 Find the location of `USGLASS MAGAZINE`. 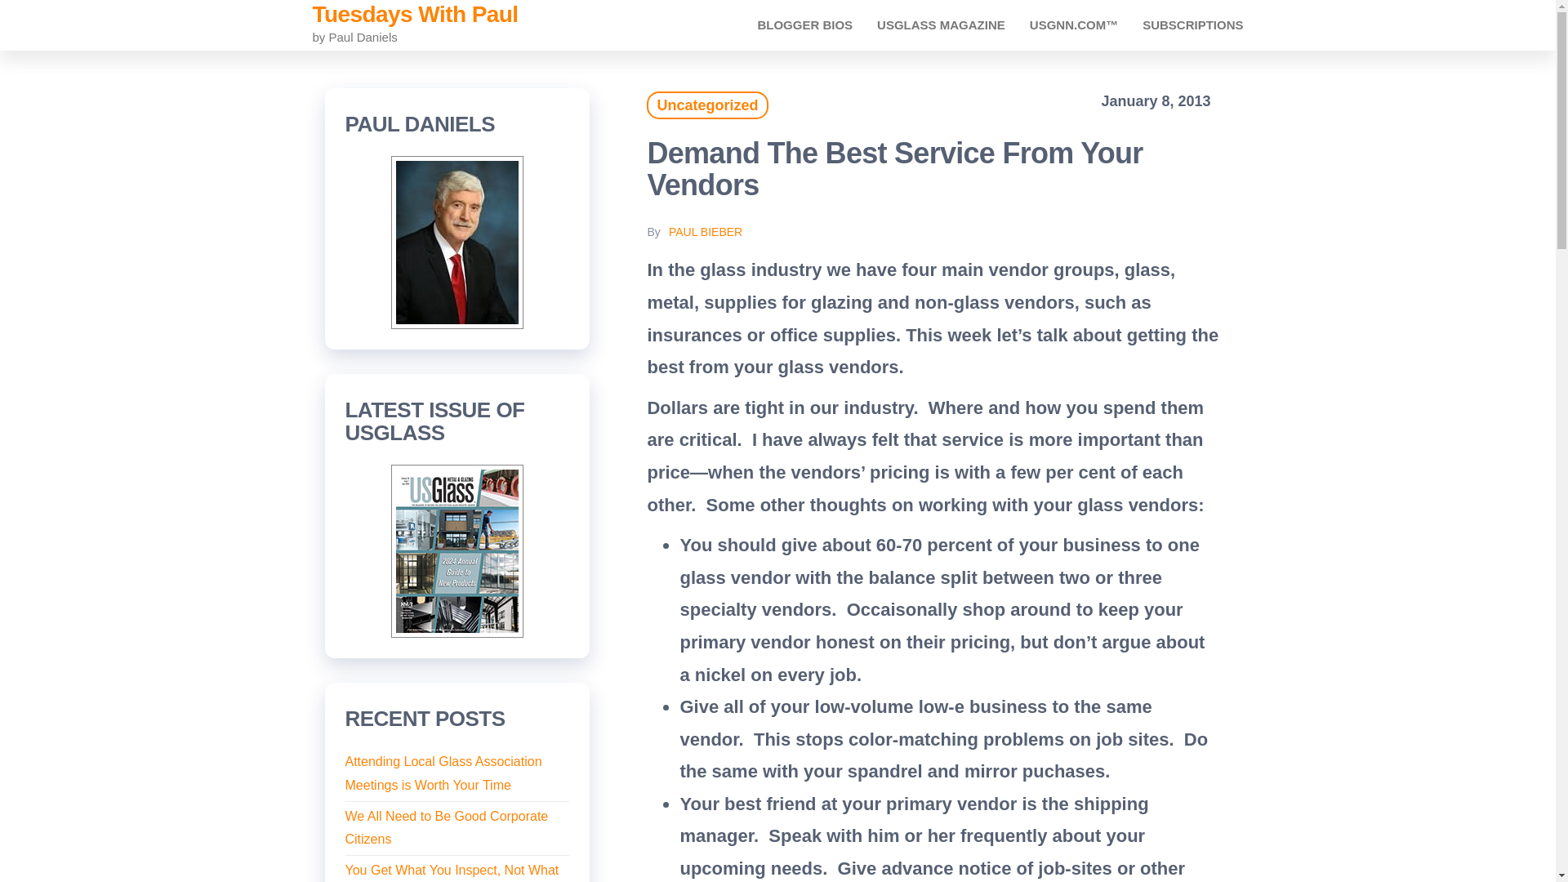

USGLASS MAGAZINE is located at coordinates (941, 24).